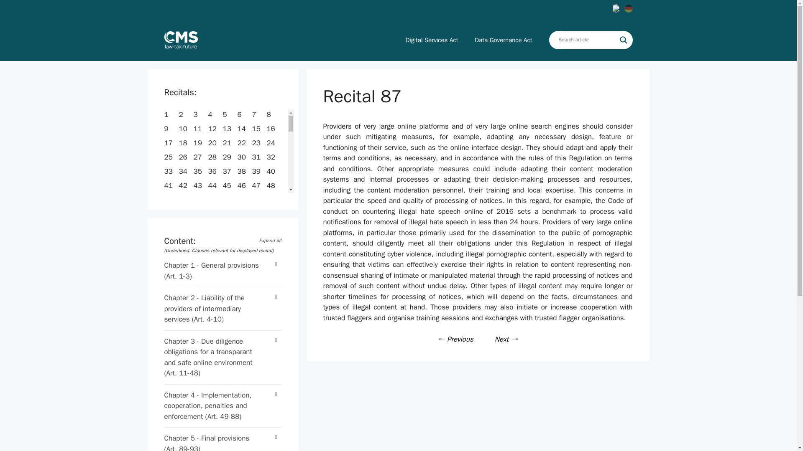 Image resolution: width=803 pixels, height=451 pixels. Describe the element at coordinates (257, 143) in the screenshot. I see `23 ` at that location.